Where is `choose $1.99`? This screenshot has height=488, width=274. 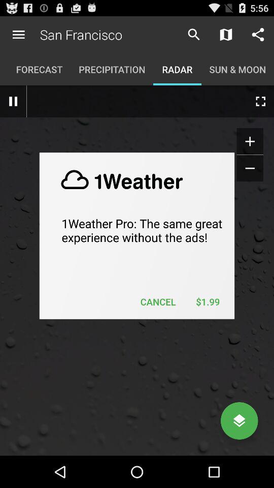
choose $1.99 is located at coordinates (208, 302).